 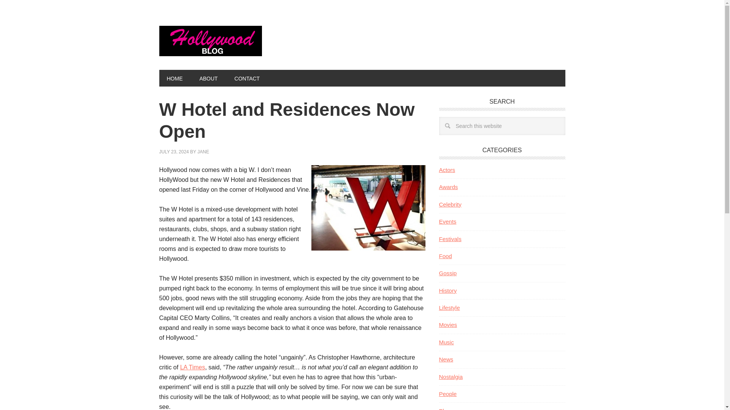 I want to click on CONTACT, so click(x=247, y=78).